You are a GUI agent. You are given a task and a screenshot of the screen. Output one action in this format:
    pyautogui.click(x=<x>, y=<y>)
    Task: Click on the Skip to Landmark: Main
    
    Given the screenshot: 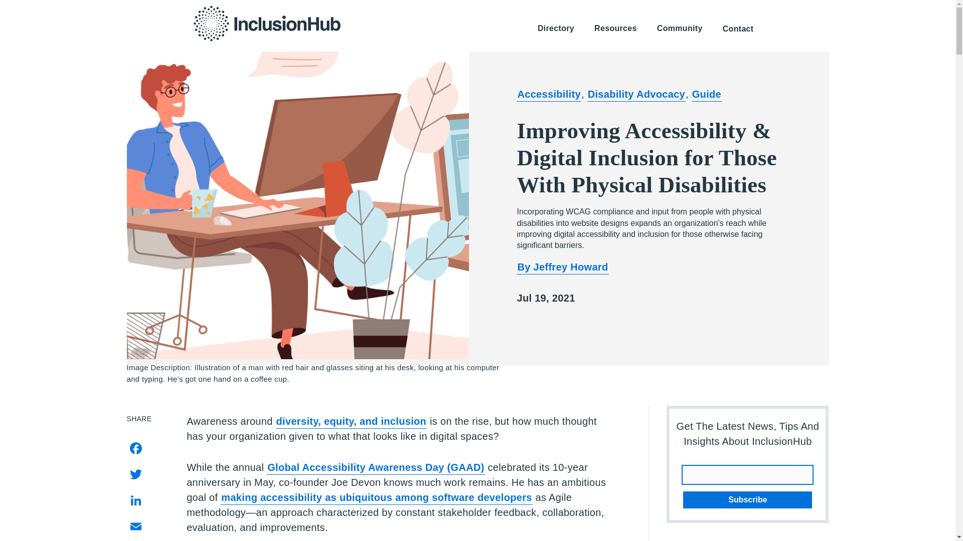 What is the action you would take?
    pyautogui.click(x=617, y=10)
    